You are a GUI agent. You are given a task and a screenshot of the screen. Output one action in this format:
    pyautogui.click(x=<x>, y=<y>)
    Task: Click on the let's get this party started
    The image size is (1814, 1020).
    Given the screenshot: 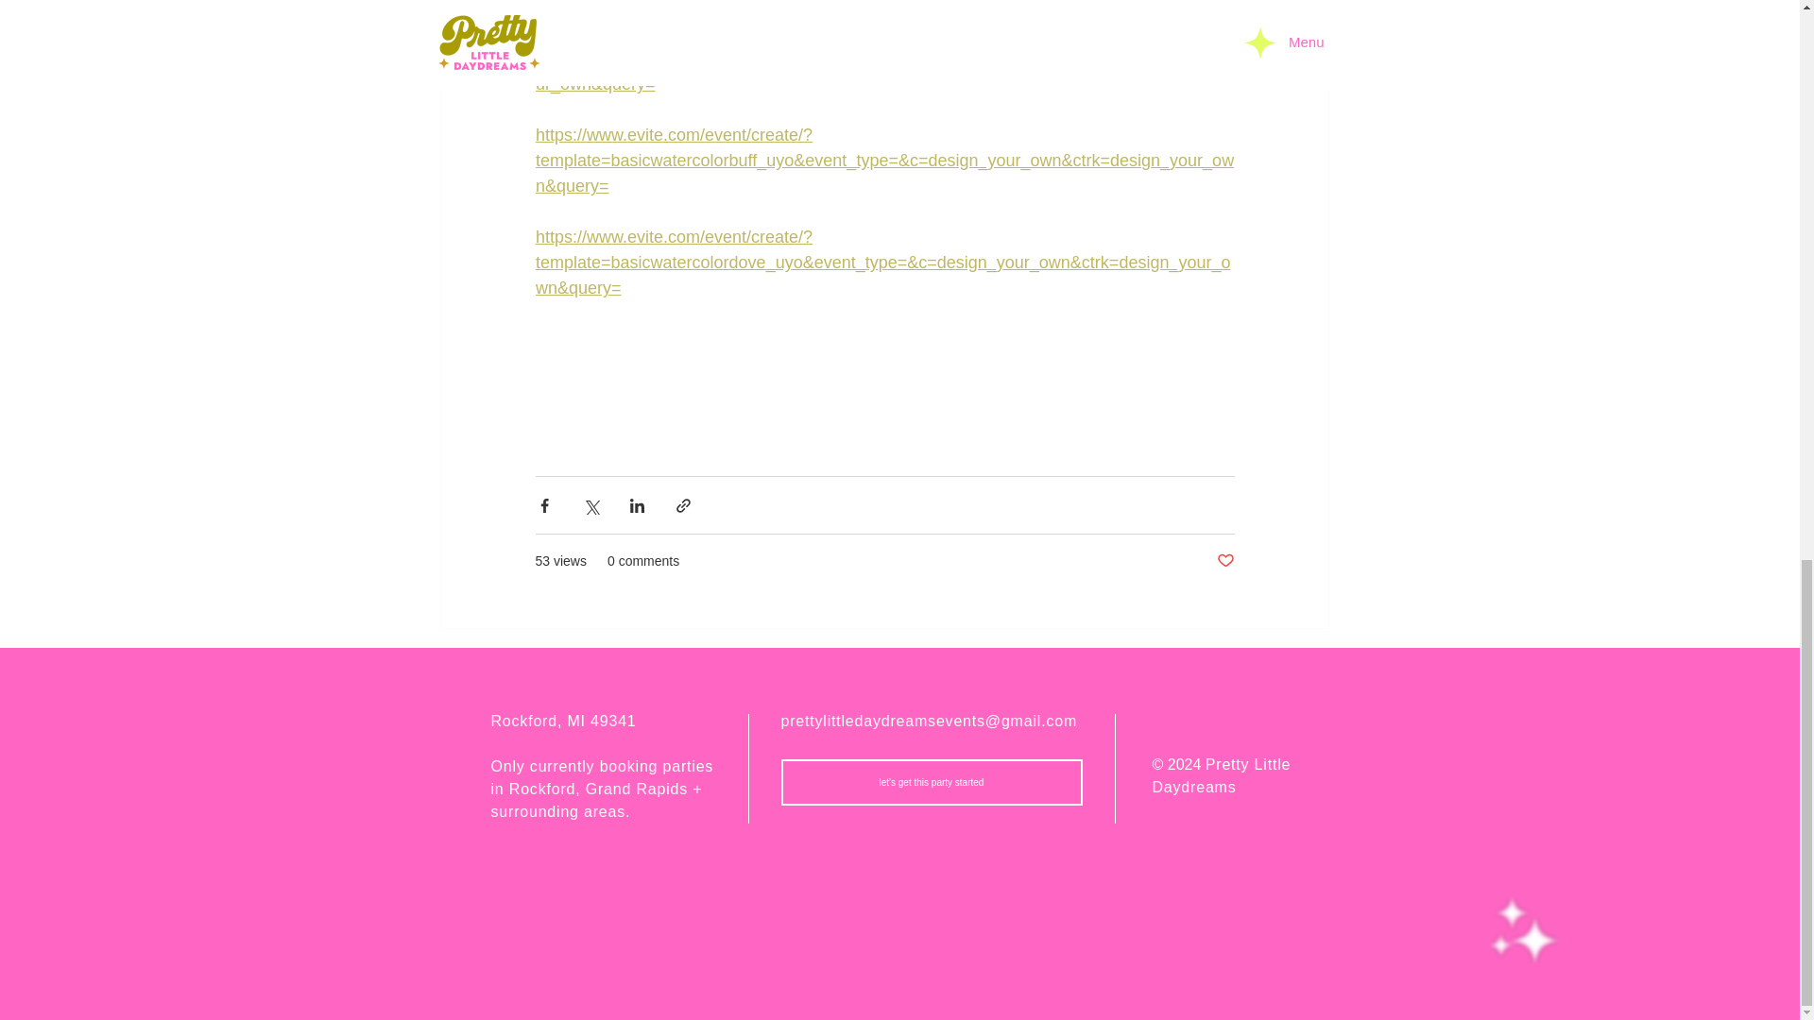 What is the action you would take?
    pyautogui.click(x=930, y=782)
    